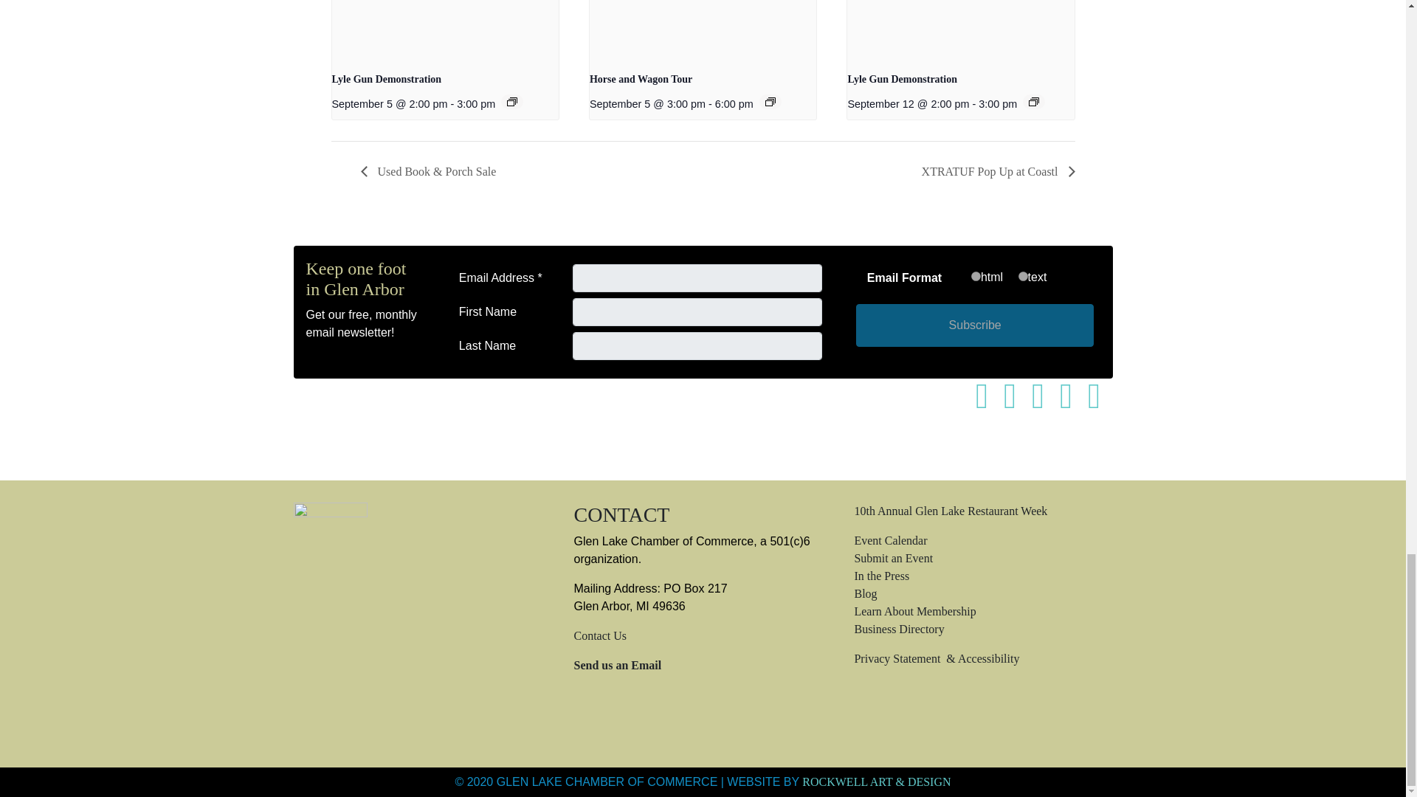 The image size is (1417, 797). I want to click on Subscribe, so click(974, 325).